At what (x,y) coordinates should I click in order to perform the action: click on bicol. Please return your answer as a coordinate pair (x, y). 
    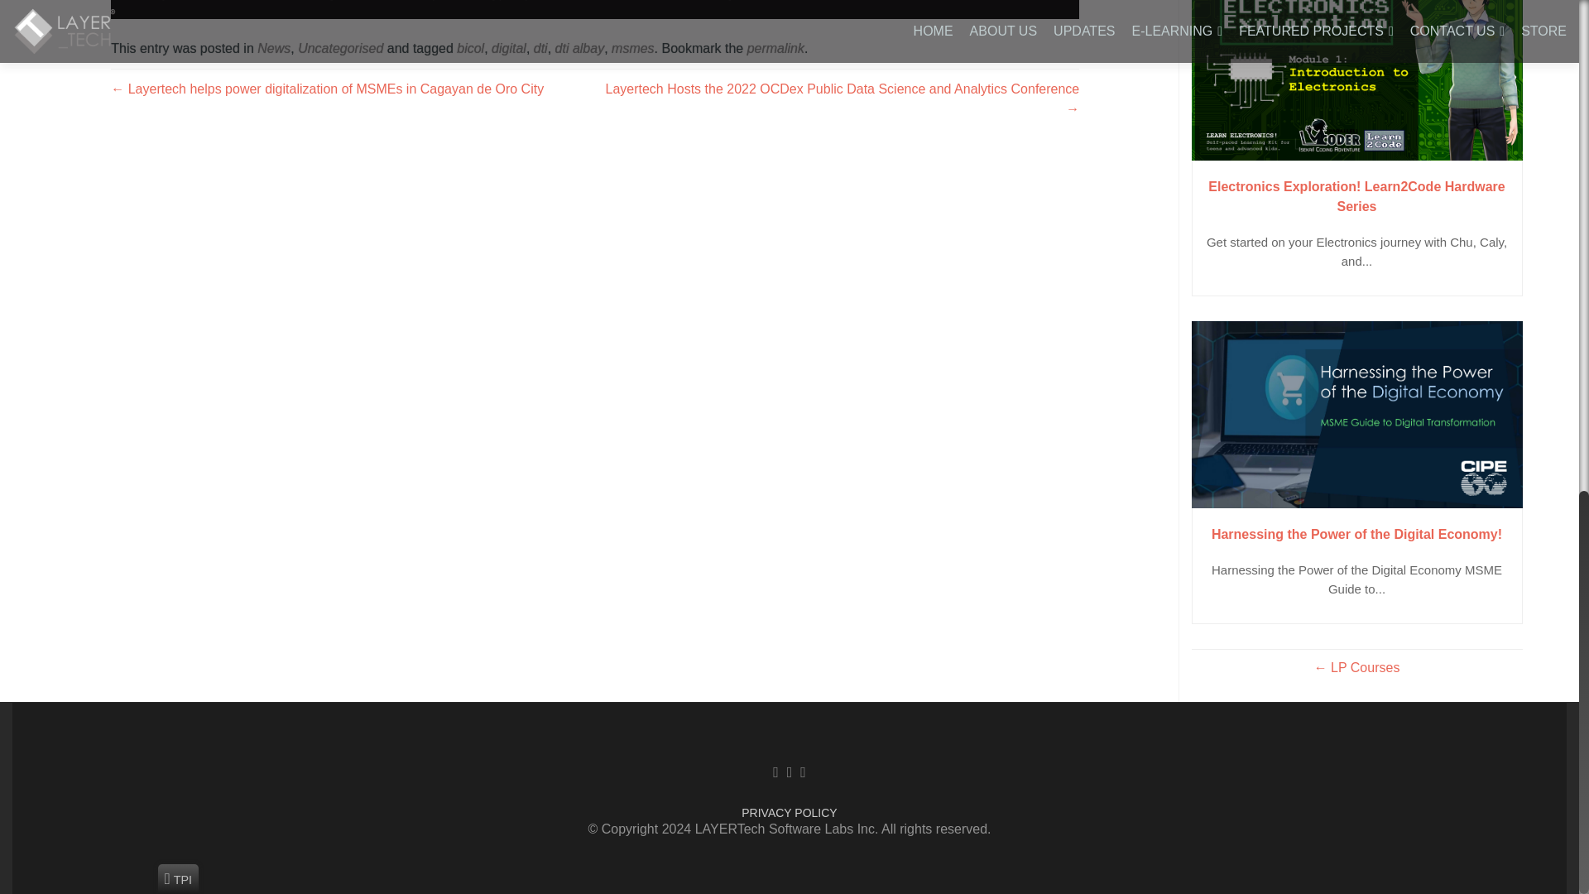
    Looking at the image, I should click on (470, 48).